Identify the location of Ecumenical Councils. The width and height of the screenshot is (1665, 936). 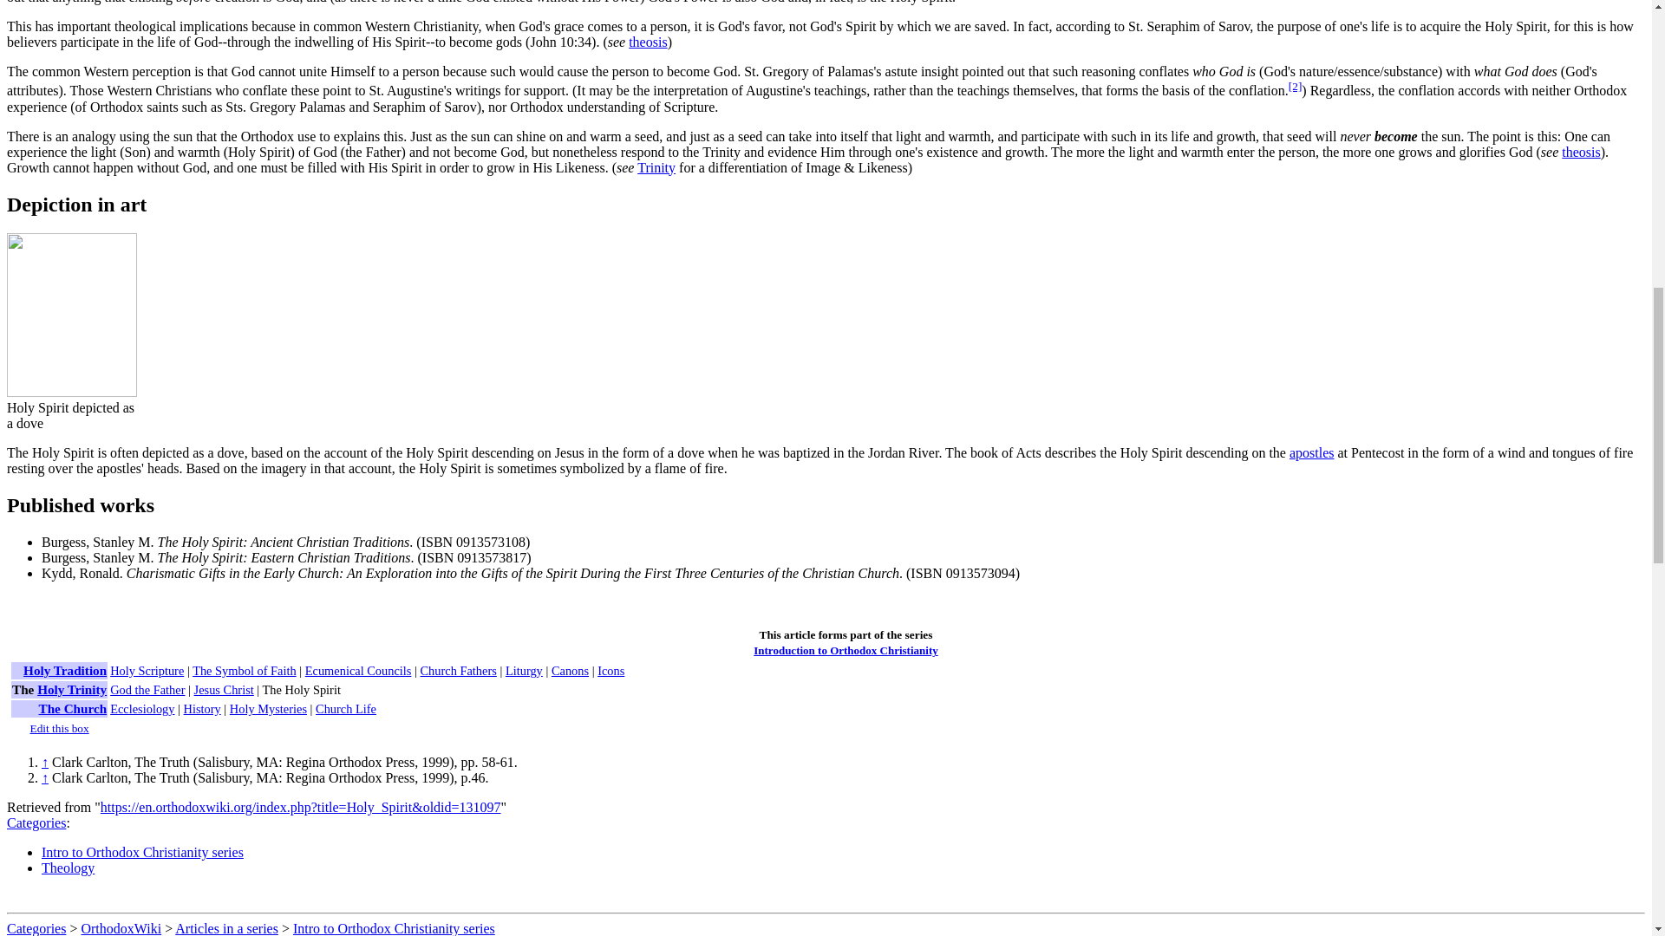
(357, 670).